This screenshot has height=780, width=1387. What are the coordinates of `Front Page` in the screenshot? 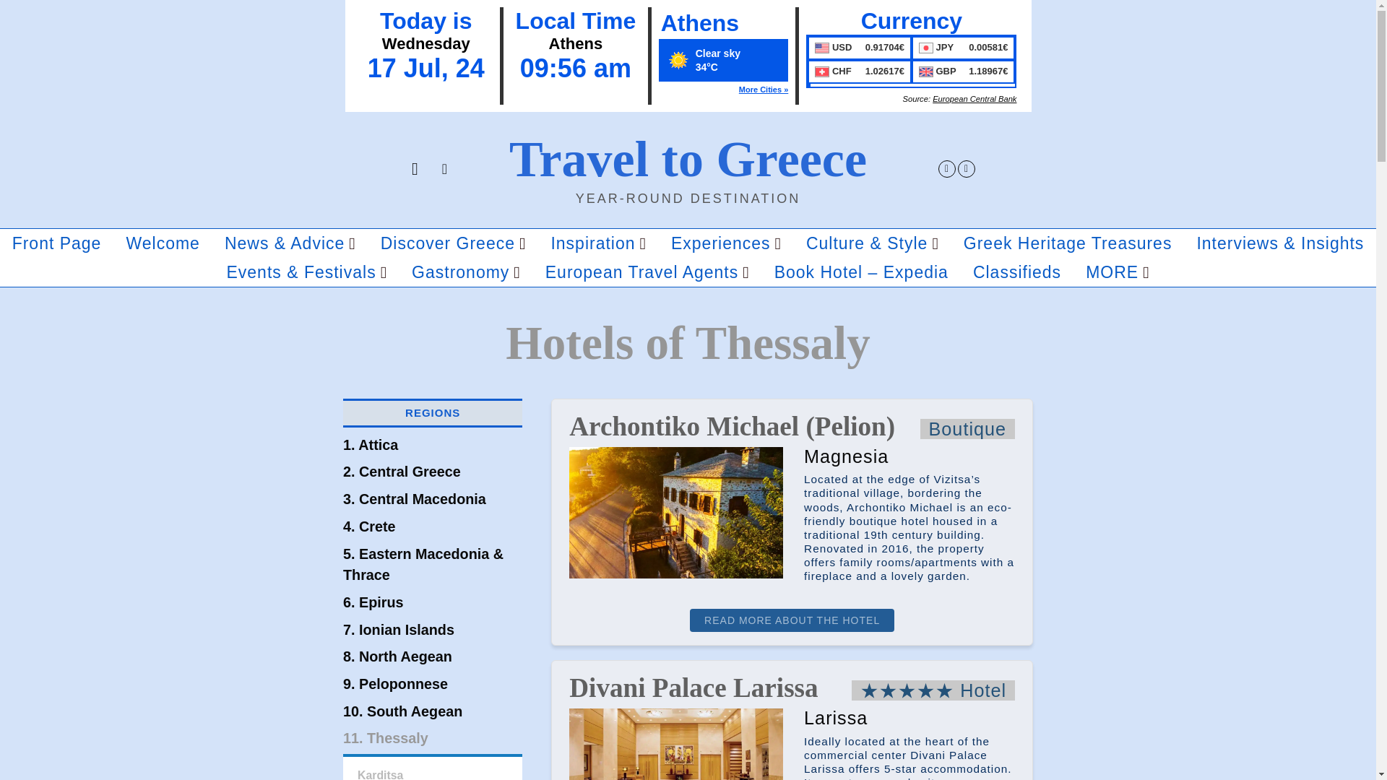 It's located at (57, 243).